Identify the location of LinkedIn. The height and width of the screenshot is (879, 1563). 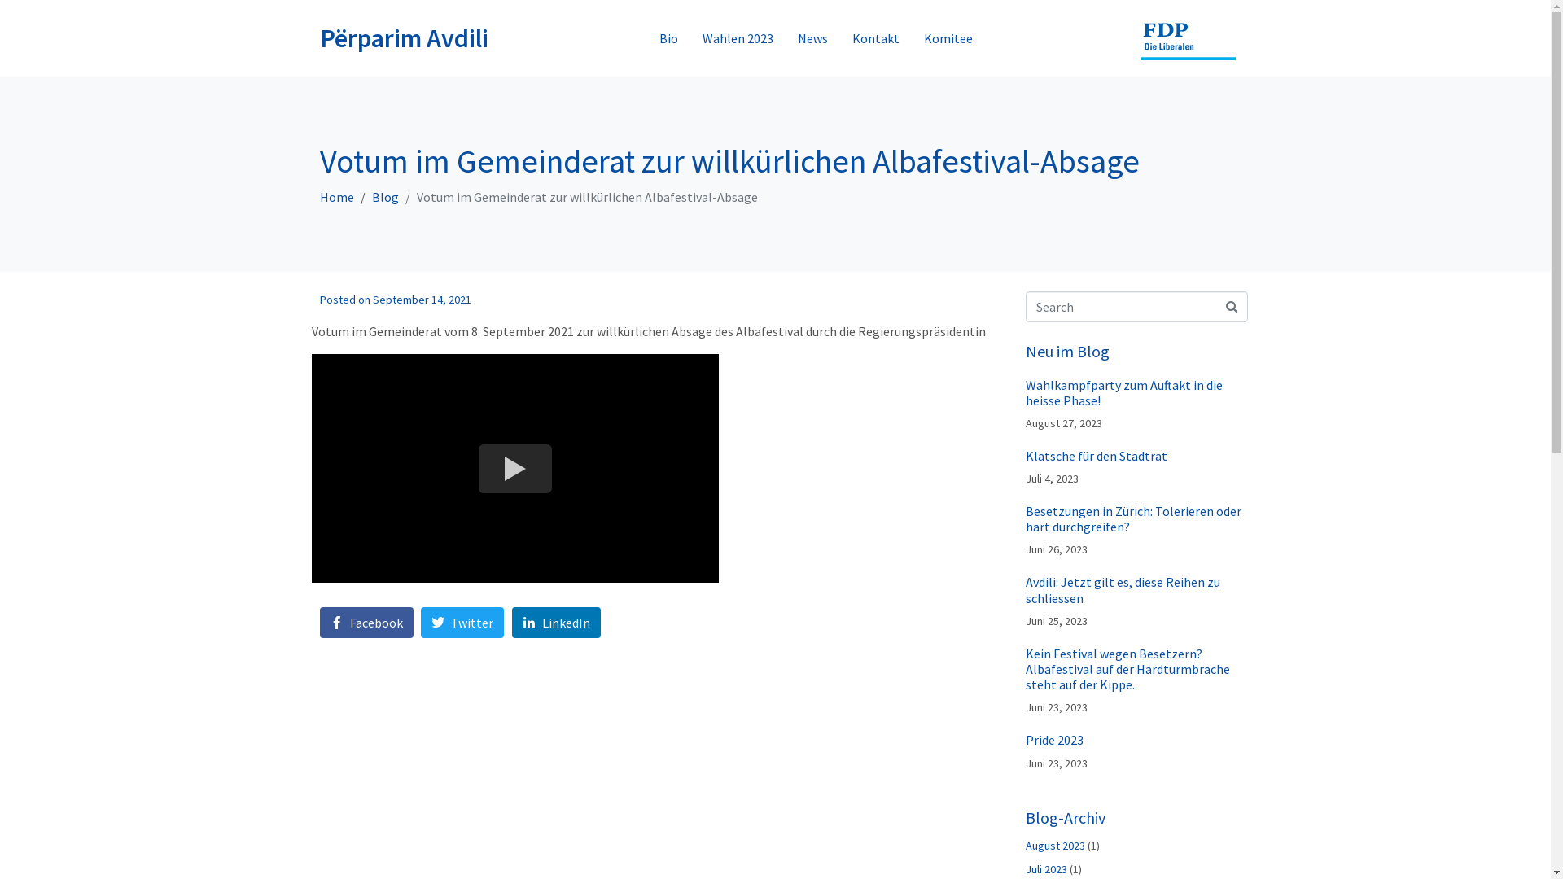
(557, 623).